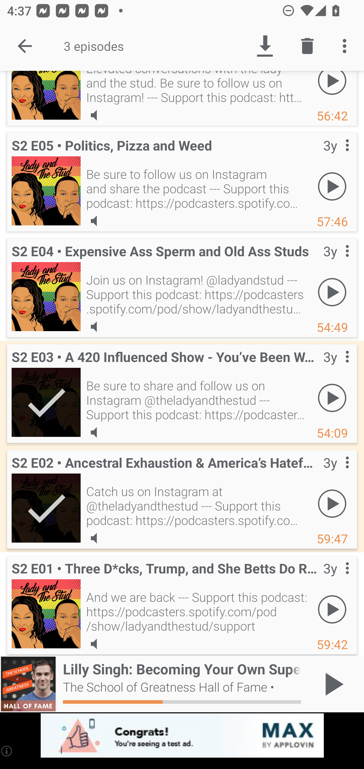 This screenshot has width=364, height=769. I want to click on Contextual menu, so click(336, 155).